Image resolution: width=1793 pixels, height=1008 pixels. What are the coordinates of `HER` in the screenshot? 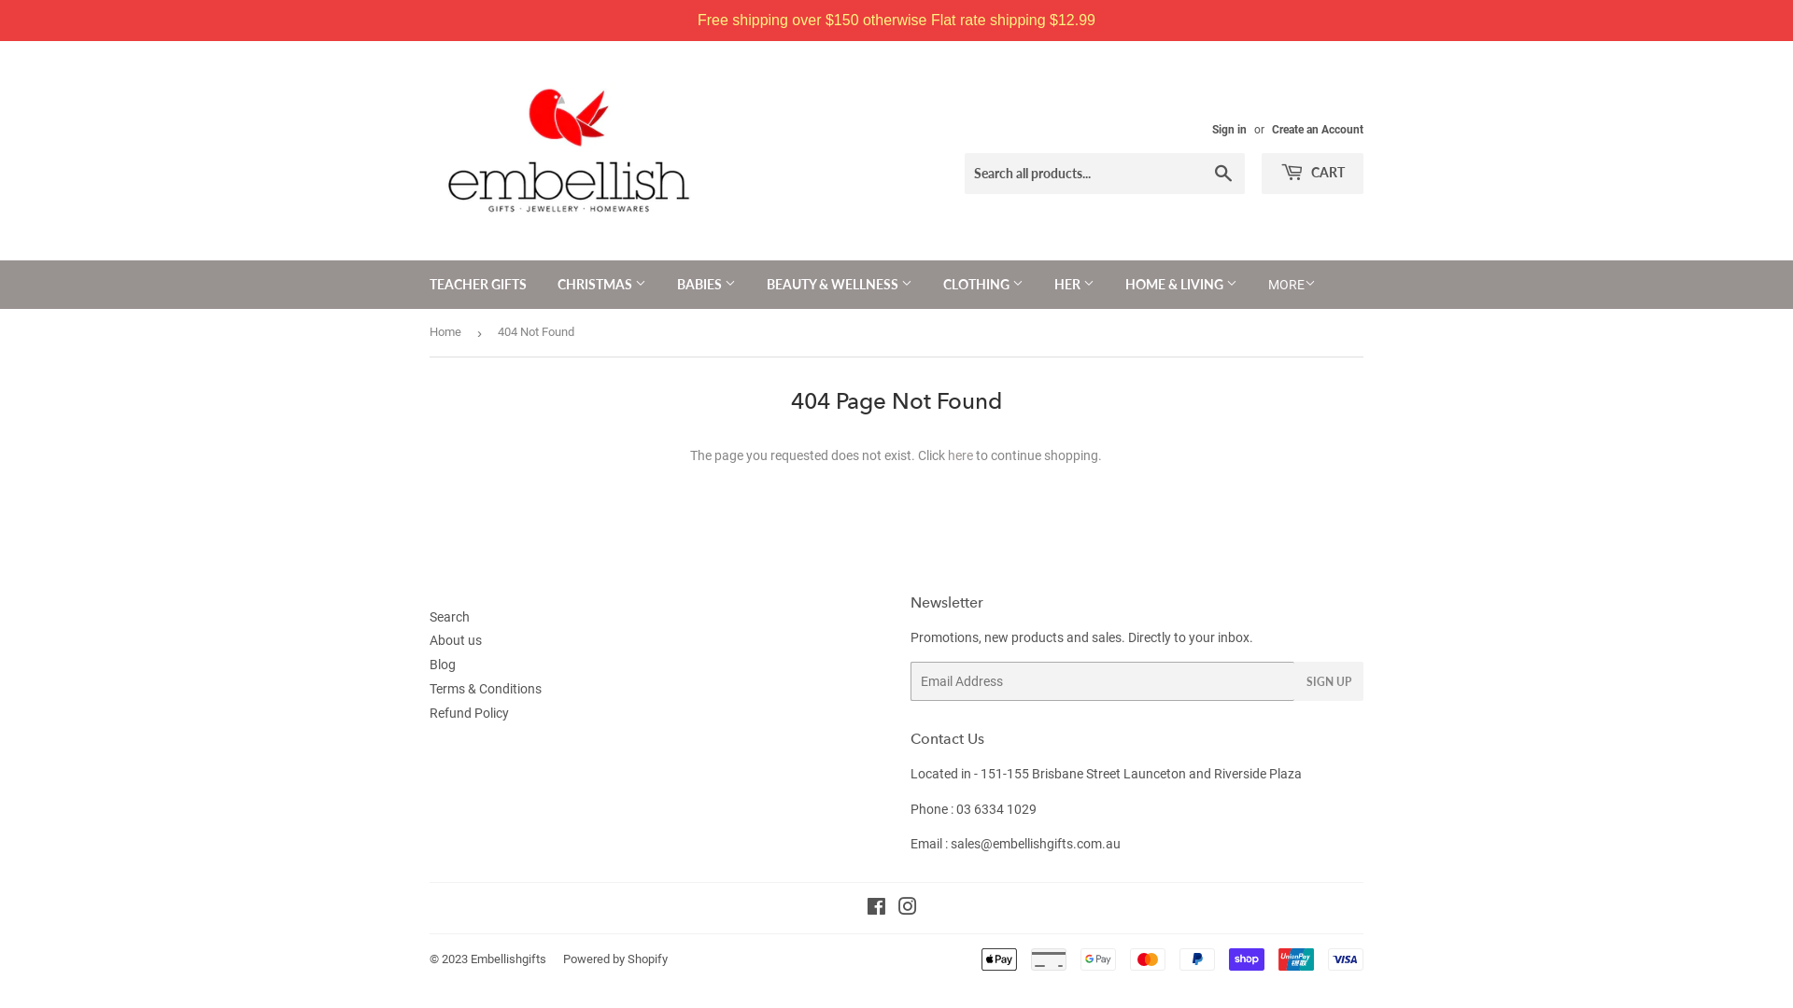 It's located at (1074, 285).